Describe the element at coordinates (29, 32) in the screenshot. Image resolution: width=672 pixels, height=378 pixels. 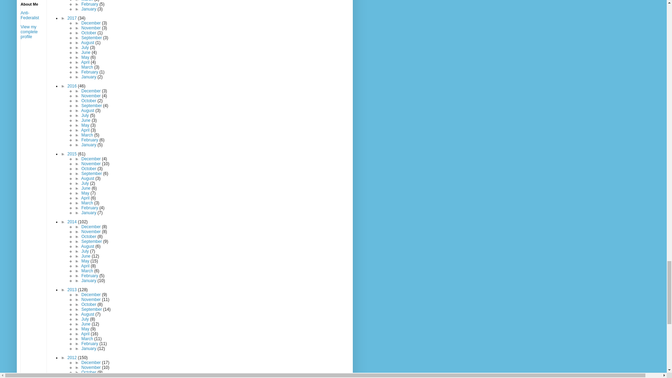
I see `View my complete profile` at that location.